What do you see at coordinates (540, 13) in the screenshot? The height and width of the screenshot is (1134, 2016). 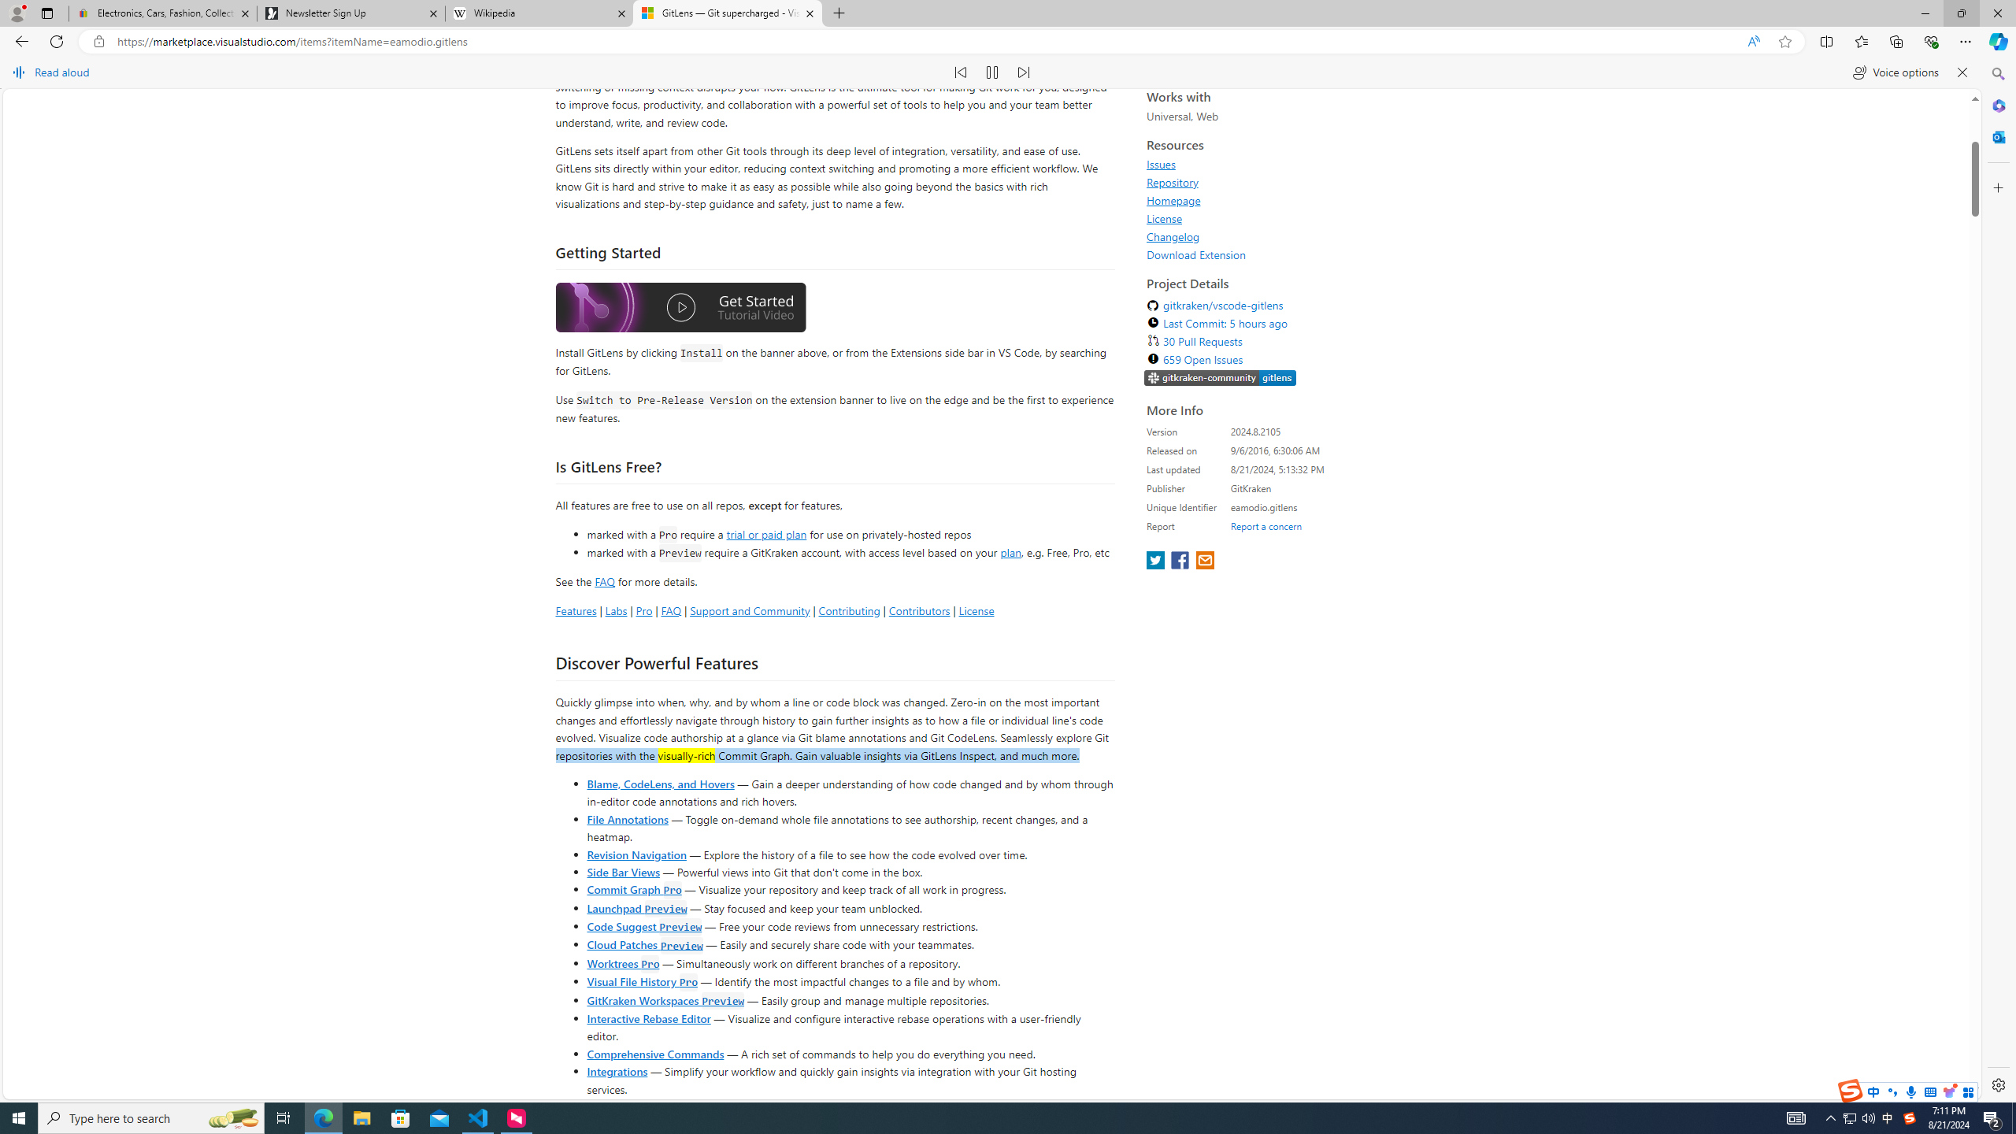 I see `Wikipedia` at bounding box center [540, 13].